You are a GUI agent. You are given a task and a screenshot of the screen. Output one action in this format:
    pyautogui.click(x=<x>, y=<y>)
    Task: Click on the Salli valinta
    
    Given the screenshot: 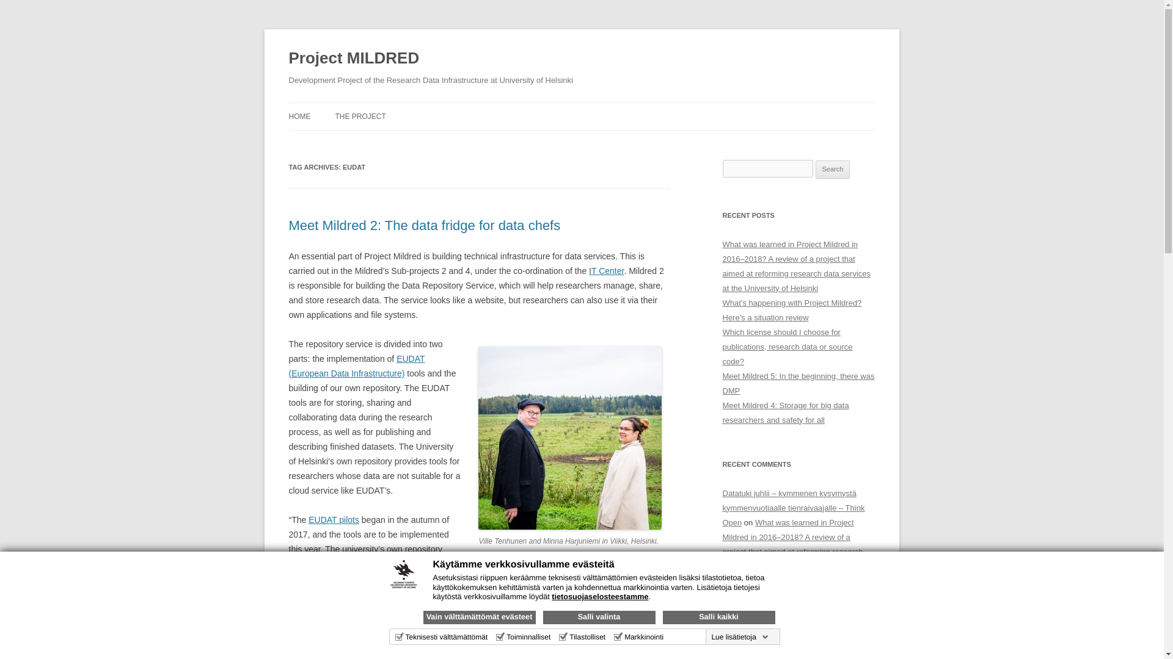 What is the action you would take?
    pyautogui.click(x=598, y=618)
    